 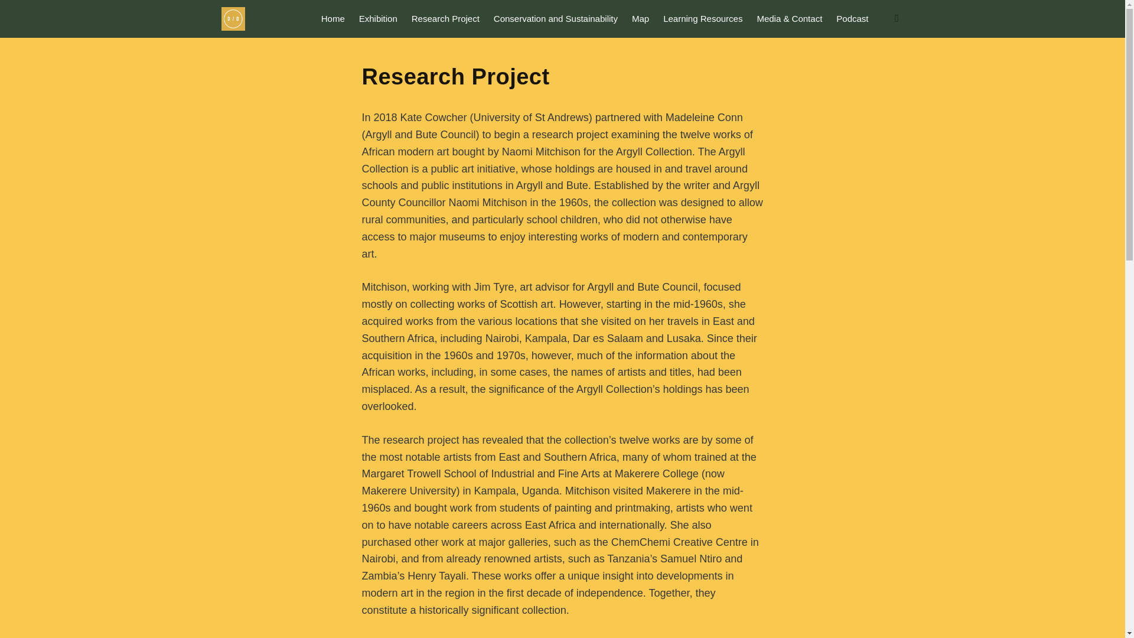 What do you see at coordinates (445, 19) in the screenshot?
I see `Research Project` at bounding box center [445, 19].